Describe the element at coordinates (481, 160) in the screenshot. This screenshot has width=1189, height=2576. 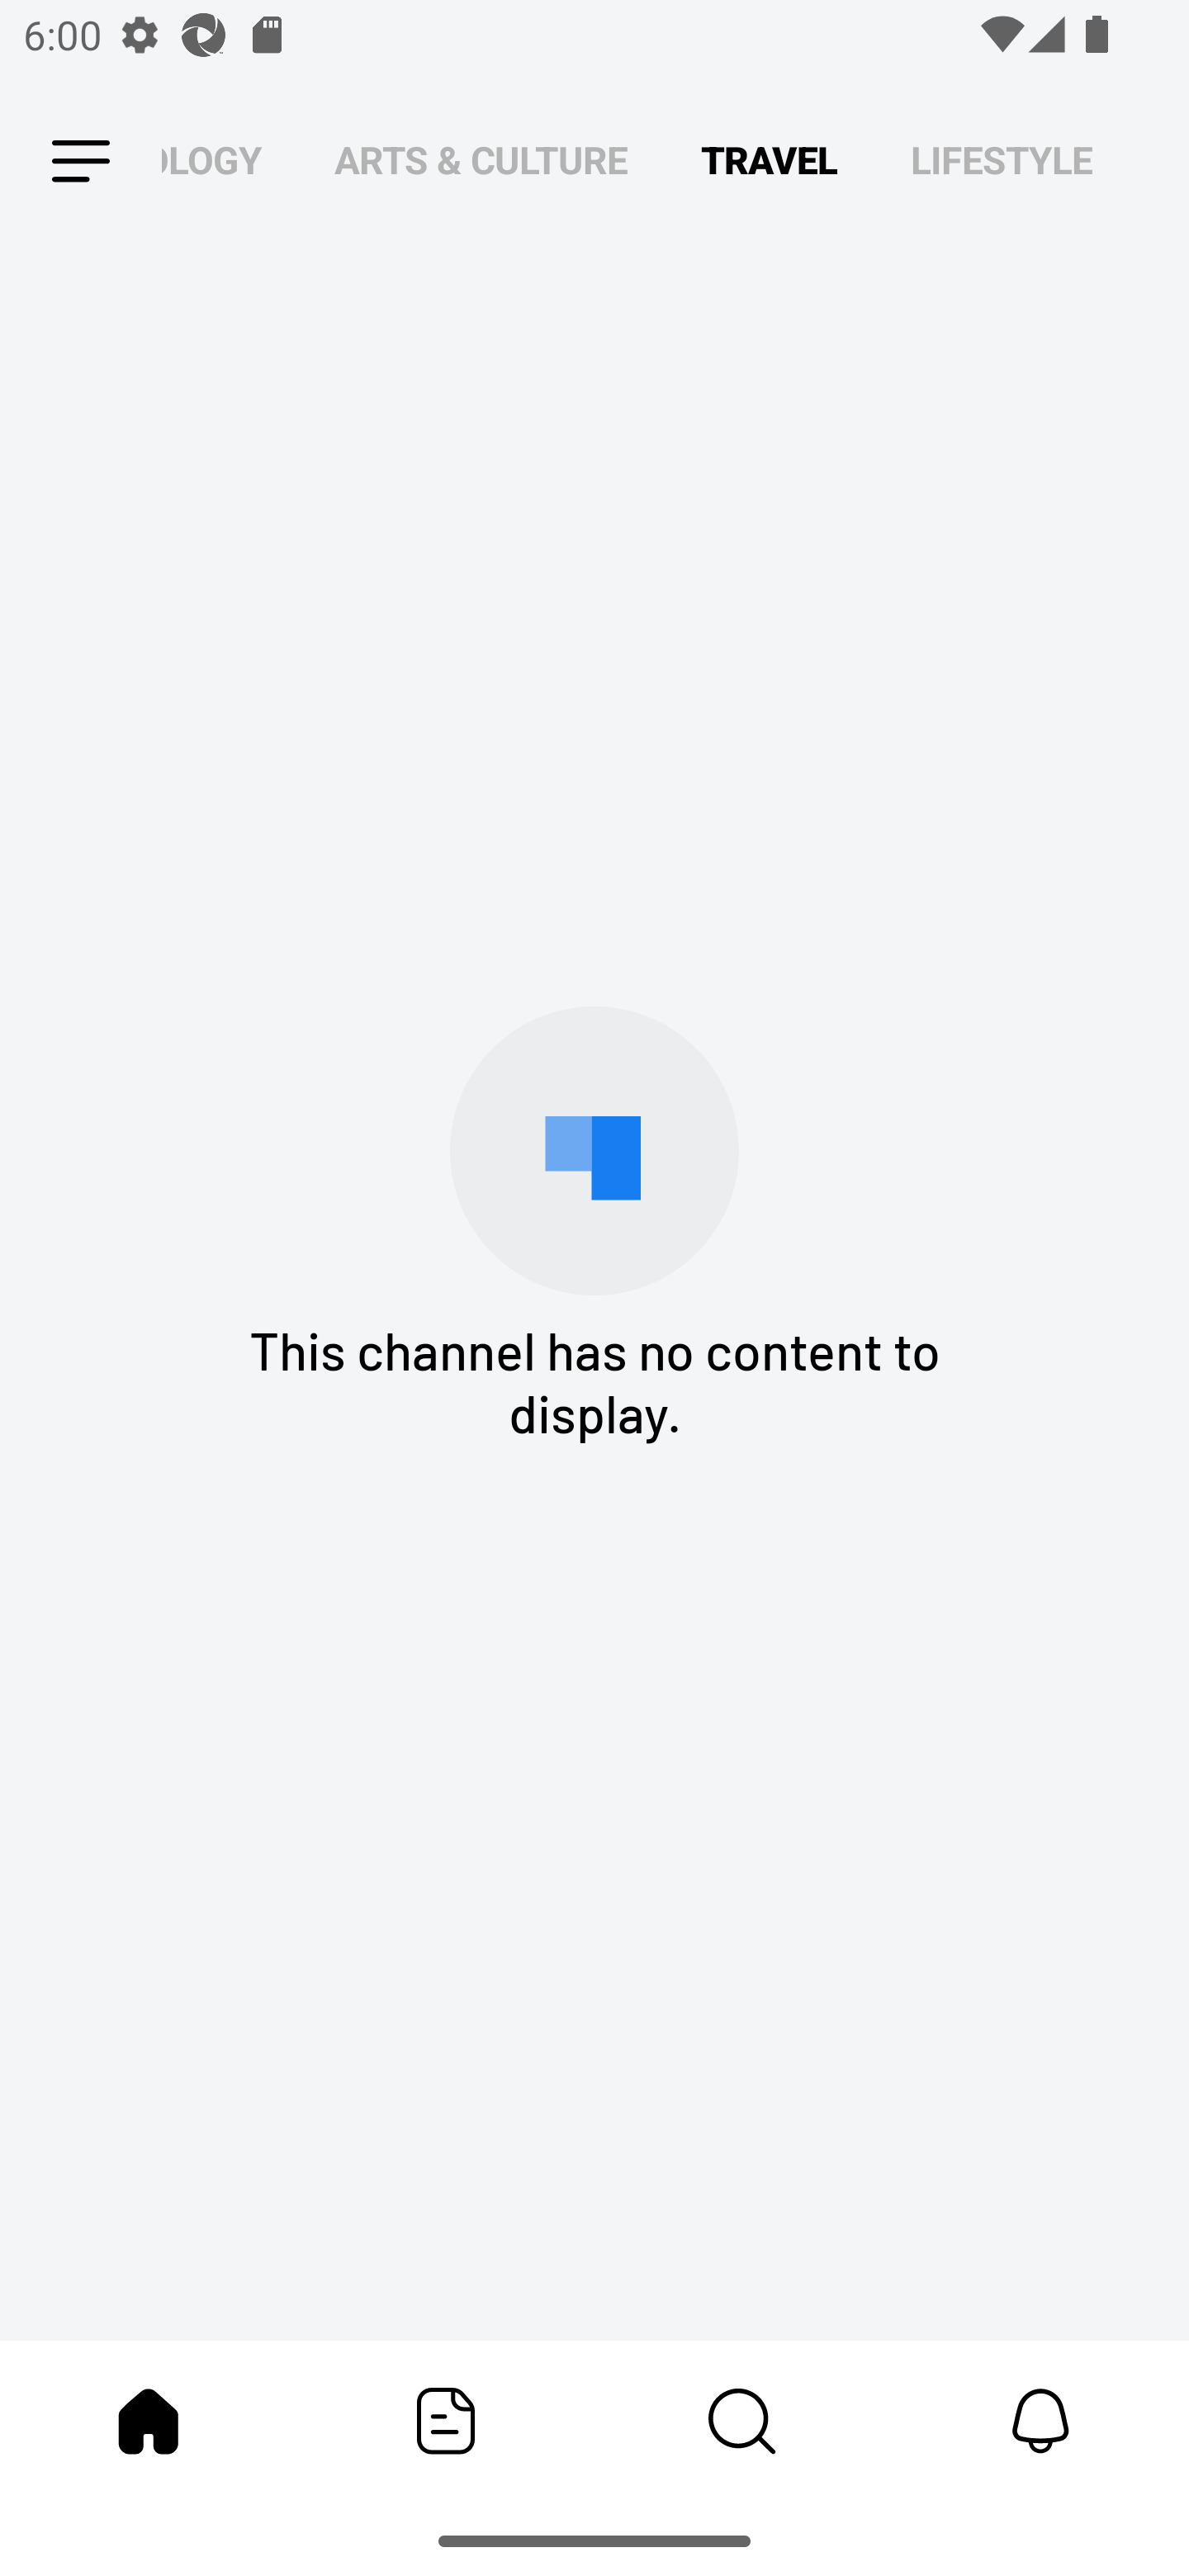
I see `ARTS & CULTURE` at that location.